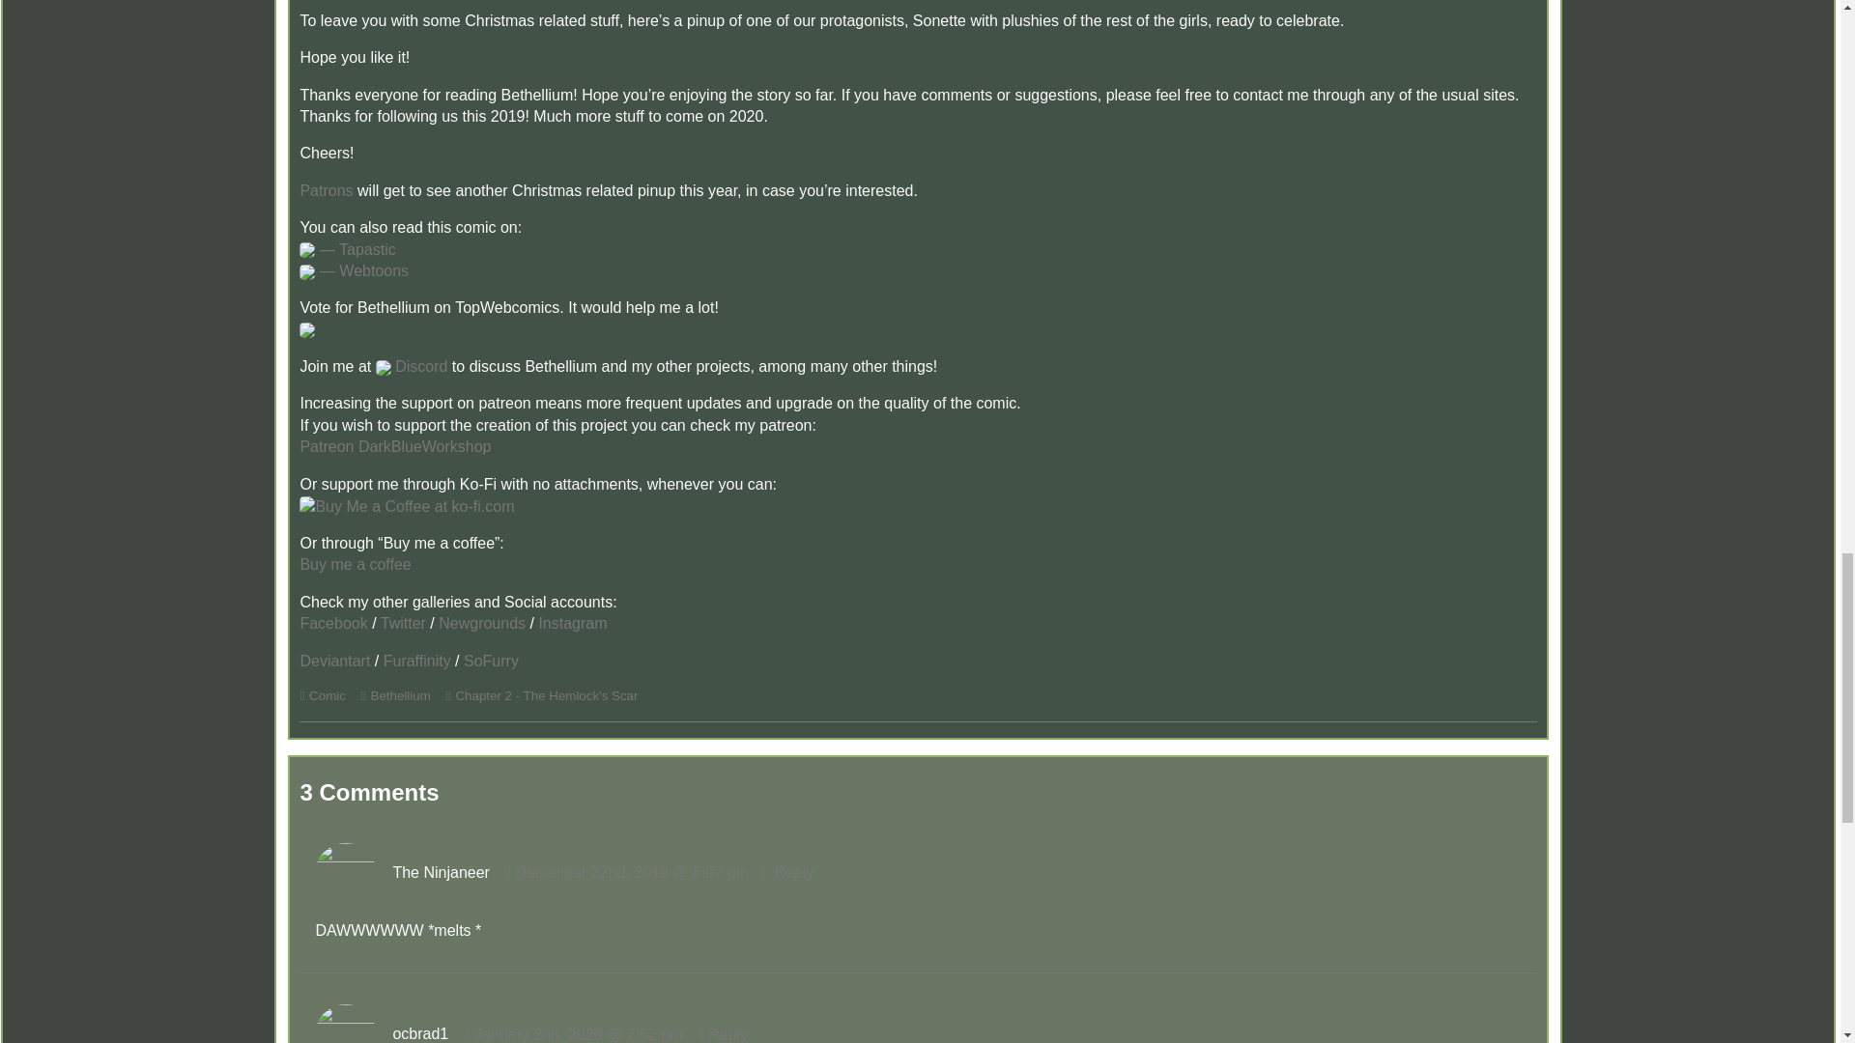 This screenshot has height=1043, width=1855. I want to click on Facebook, so click(332, 624).